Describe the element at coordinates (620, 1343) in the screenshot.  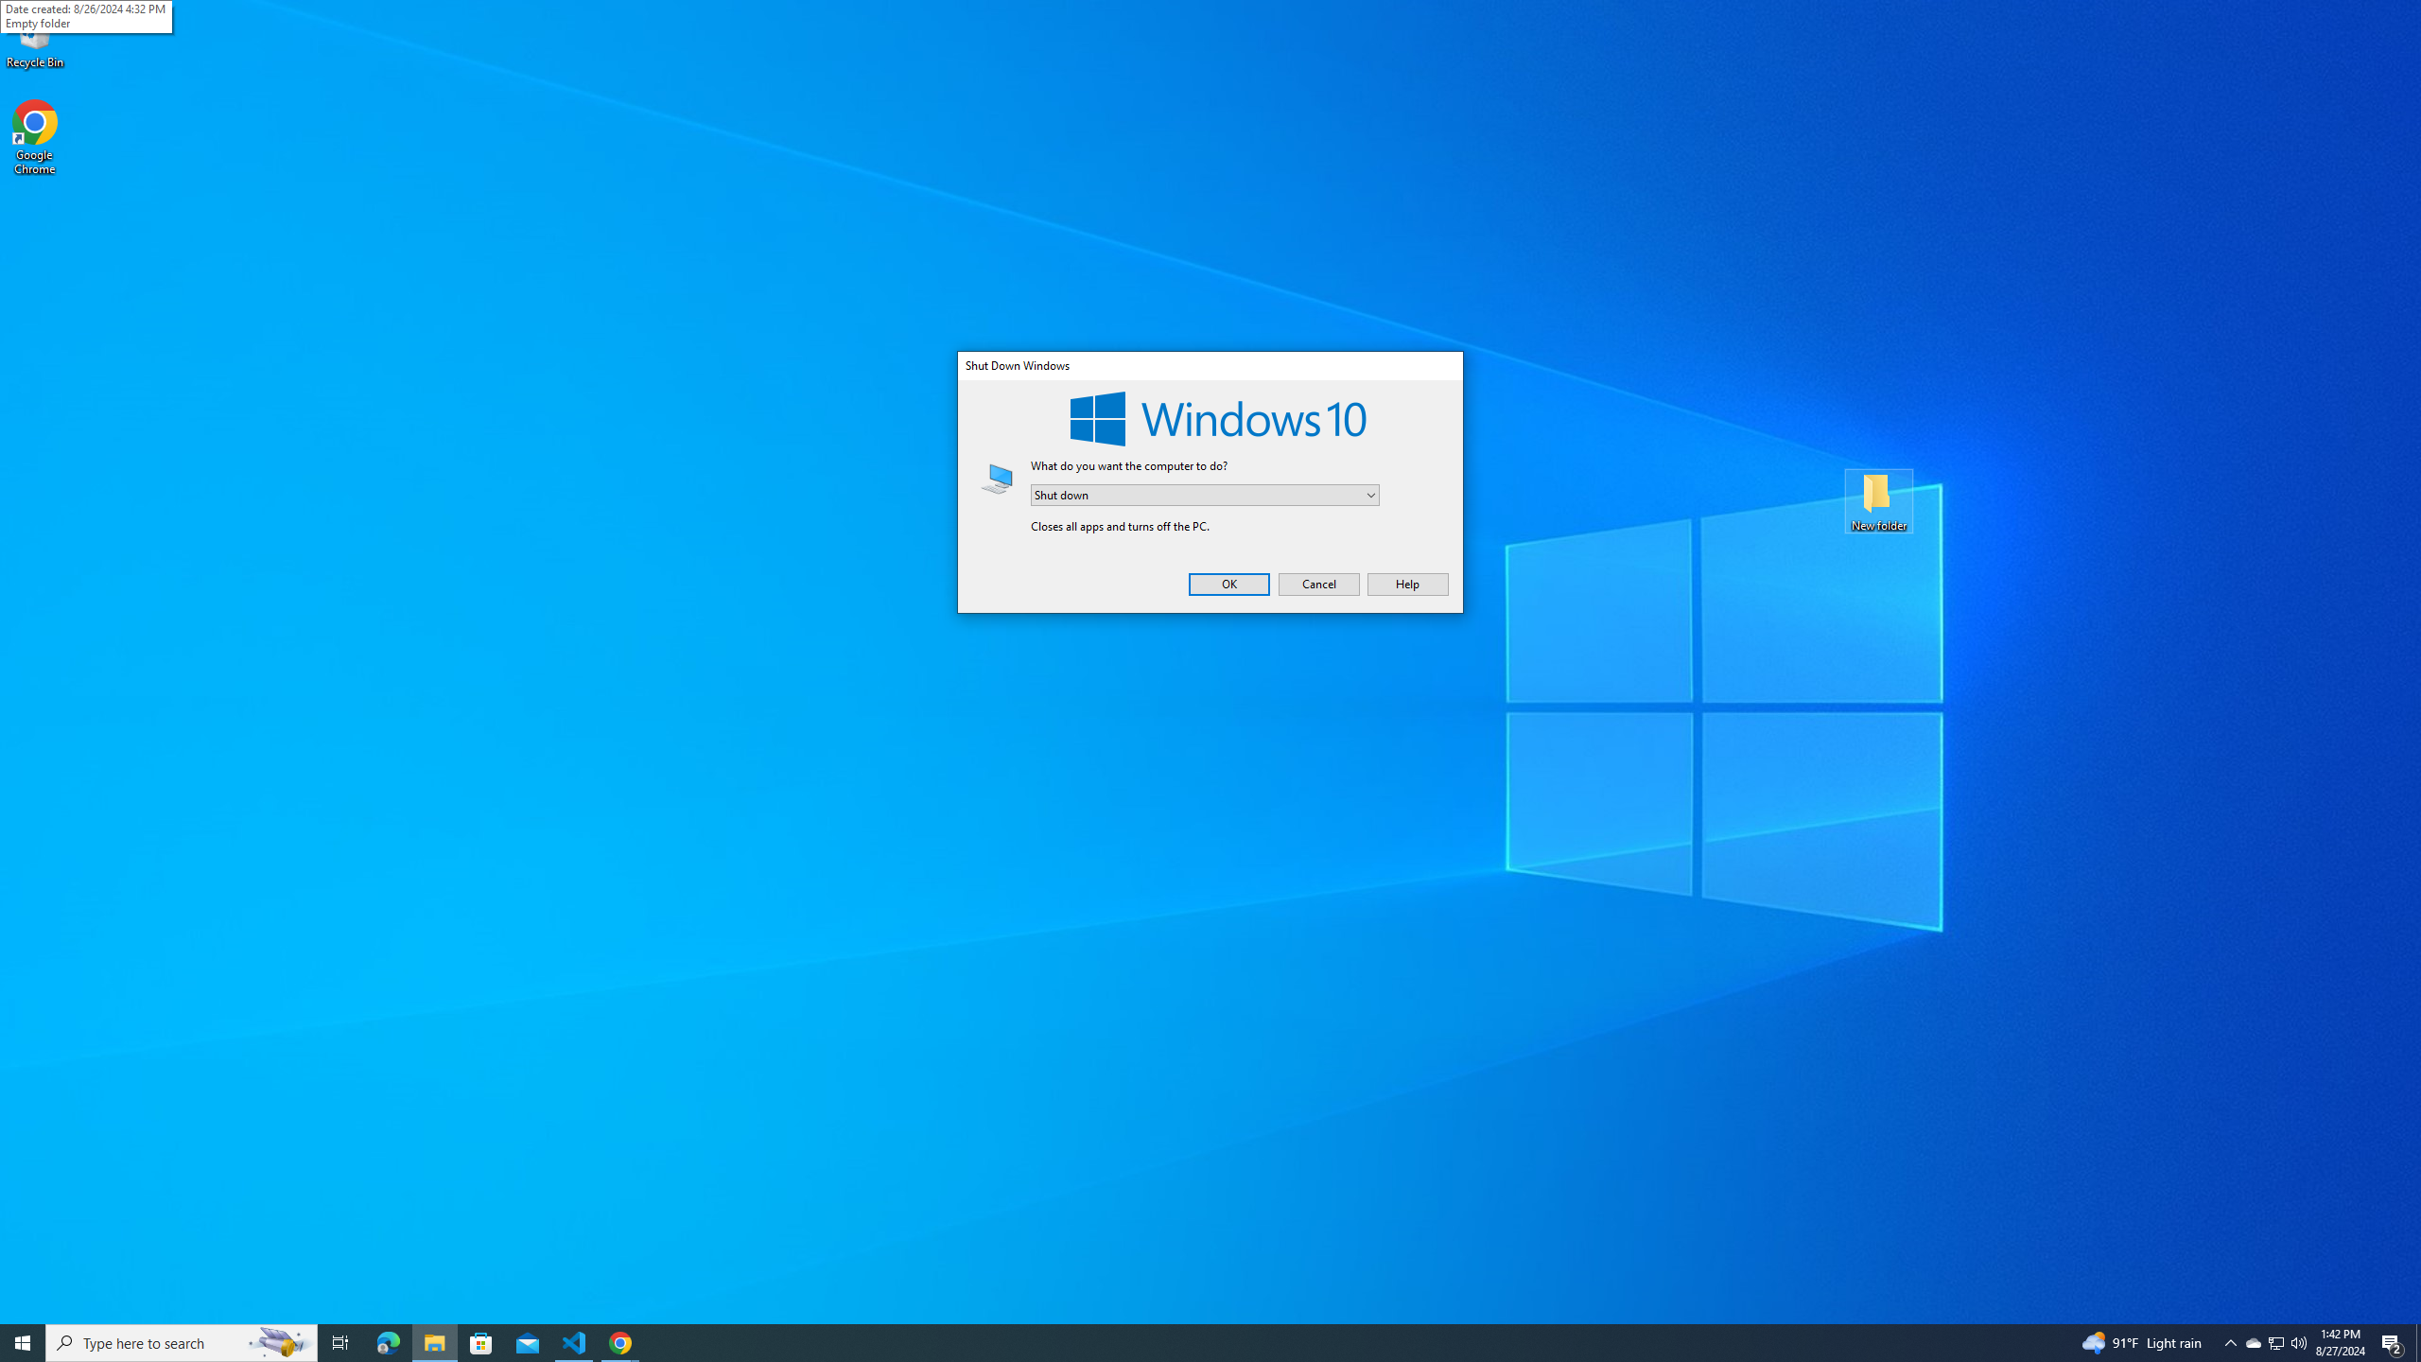
I see `Google Chrome - 3 running windows` at that location.